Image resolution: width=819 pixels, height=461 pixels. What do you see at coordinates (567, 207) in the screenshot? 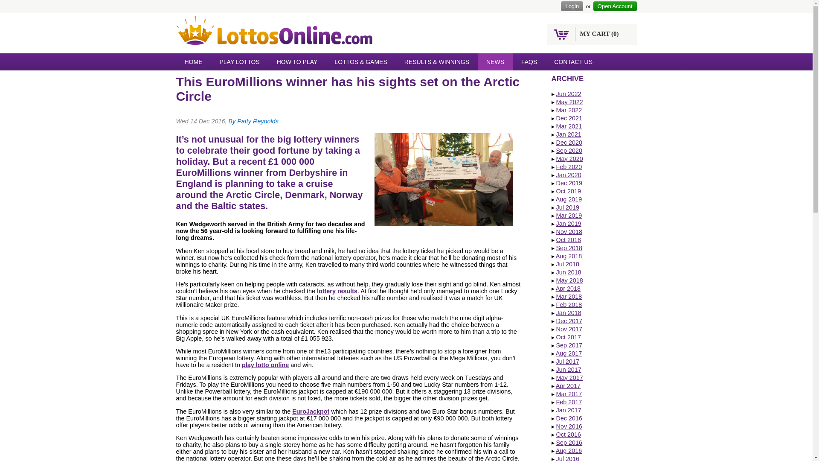
I see `Jul 2019` at bounding box center [567, 207].